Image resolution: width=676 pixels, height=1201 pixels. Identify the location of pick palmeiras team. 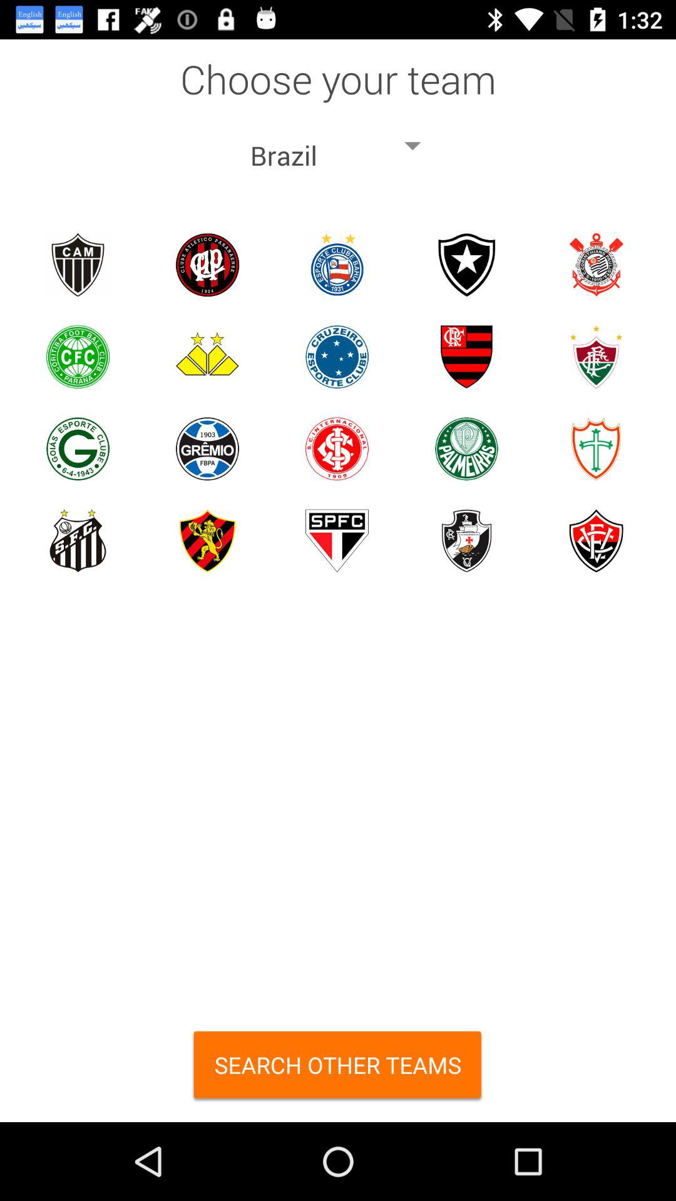
(467, 449).